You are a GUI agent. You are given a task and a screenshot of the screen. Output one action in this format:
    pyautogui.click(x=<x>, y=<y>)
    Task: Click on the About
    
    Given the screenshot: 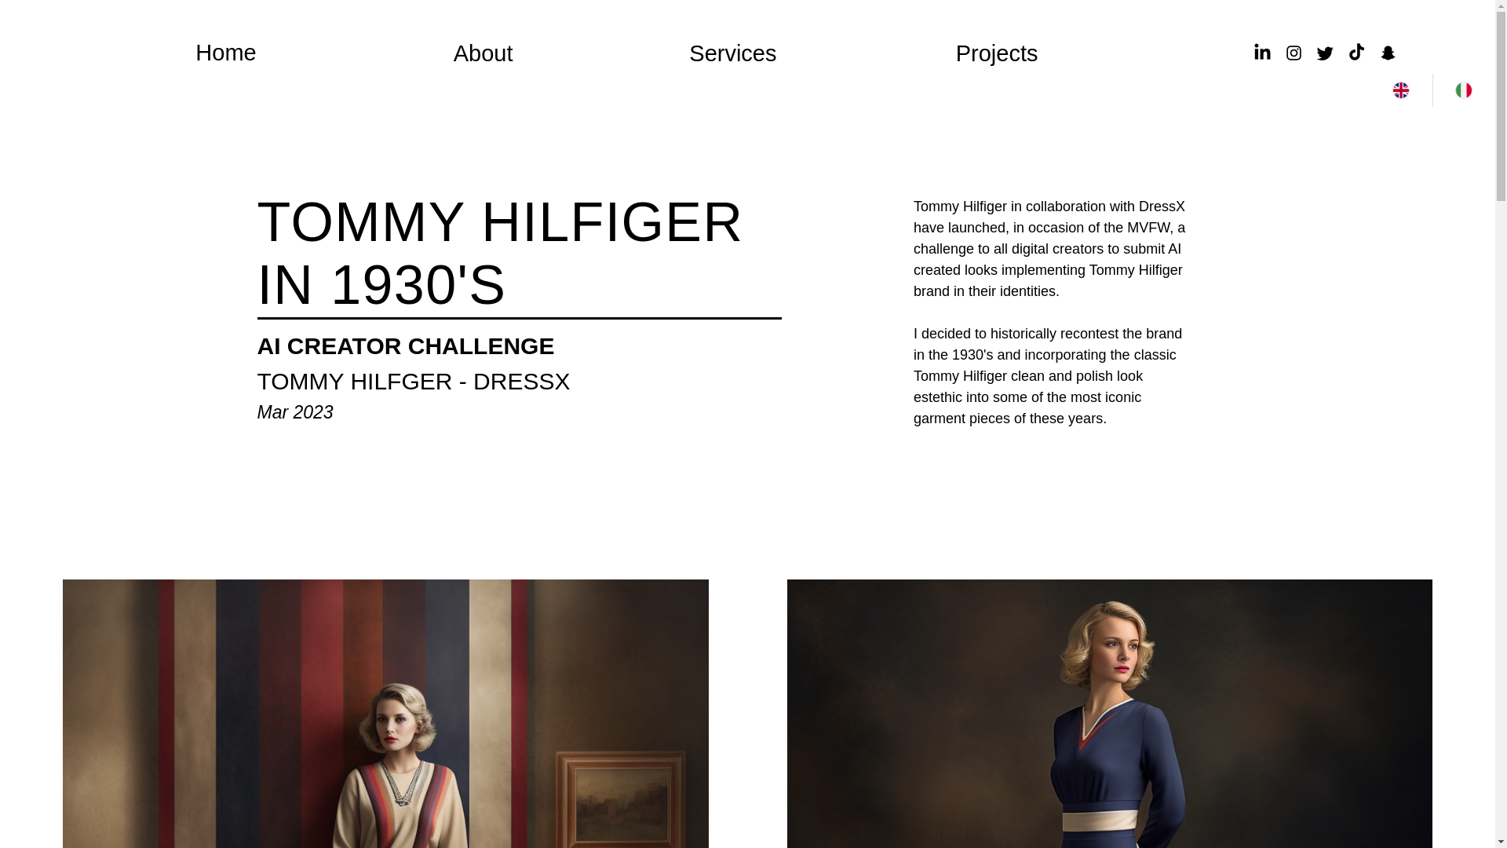 What is the action you would take?
    pyautogui.click(x=402, y=53)
    